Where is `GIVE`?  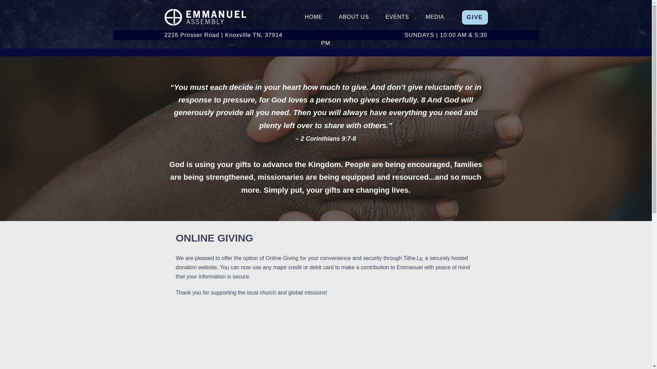
GIVE is located at coordinates (374, 17).